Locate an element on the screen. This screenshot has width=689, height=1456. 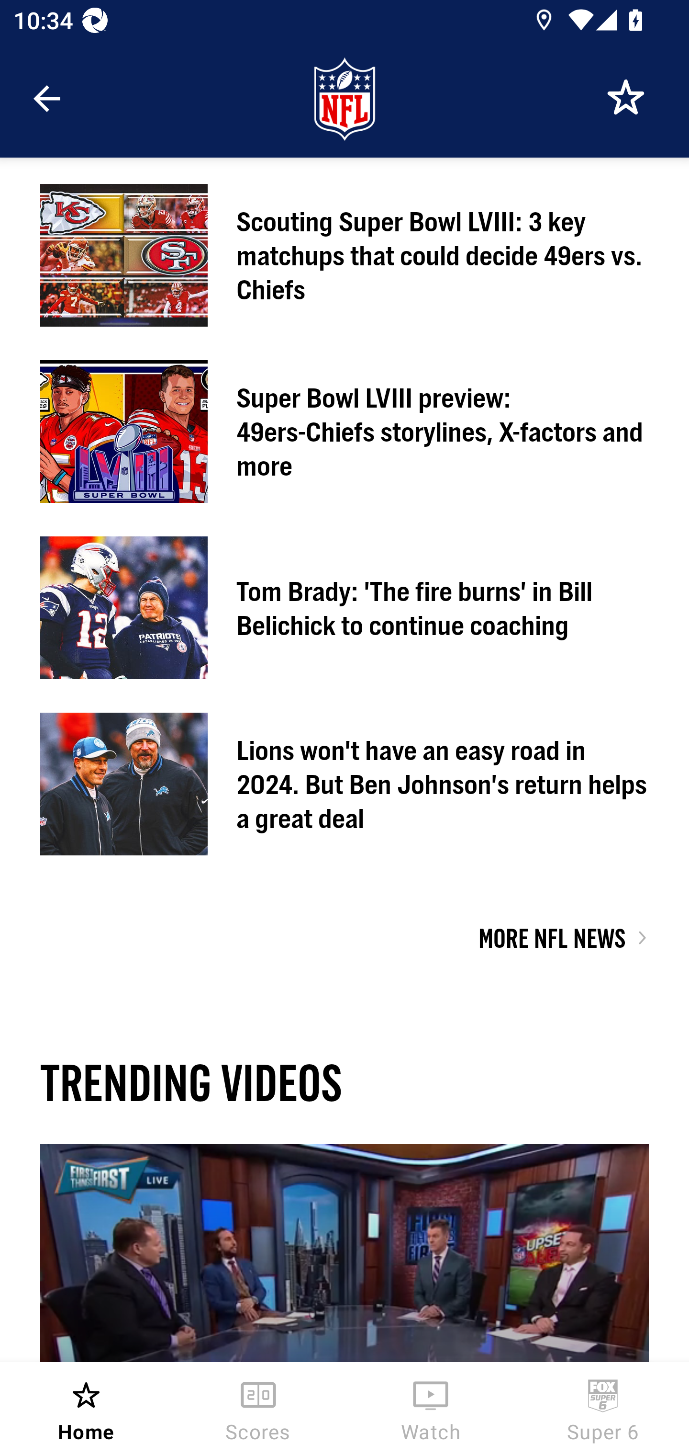
Watch is located at coordinates (431, 1409).